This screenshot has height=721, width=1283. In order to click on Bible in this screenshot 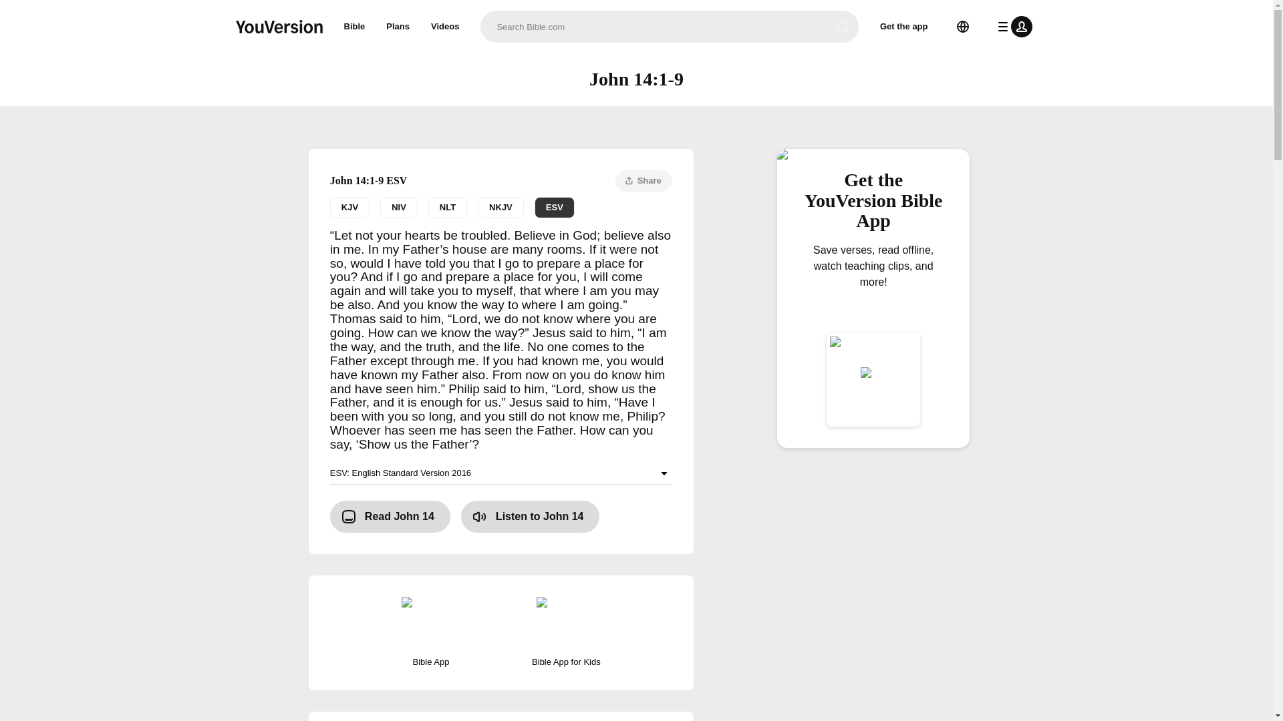, I will do `click(354, 27)`.